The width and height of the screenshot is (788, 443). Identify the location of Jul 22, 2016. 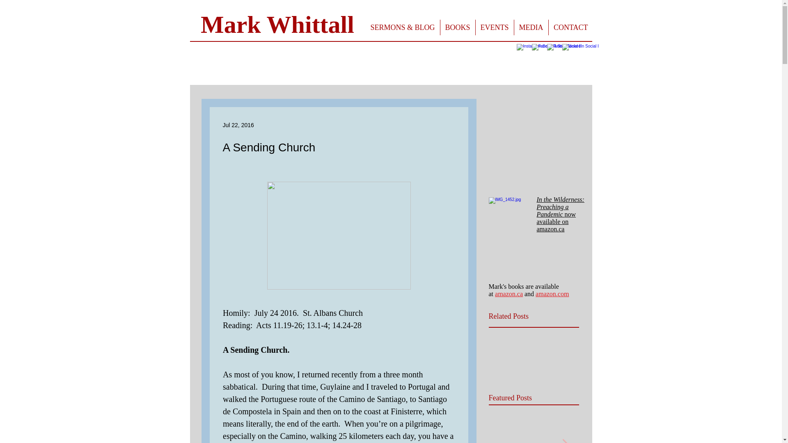
(238, 125).